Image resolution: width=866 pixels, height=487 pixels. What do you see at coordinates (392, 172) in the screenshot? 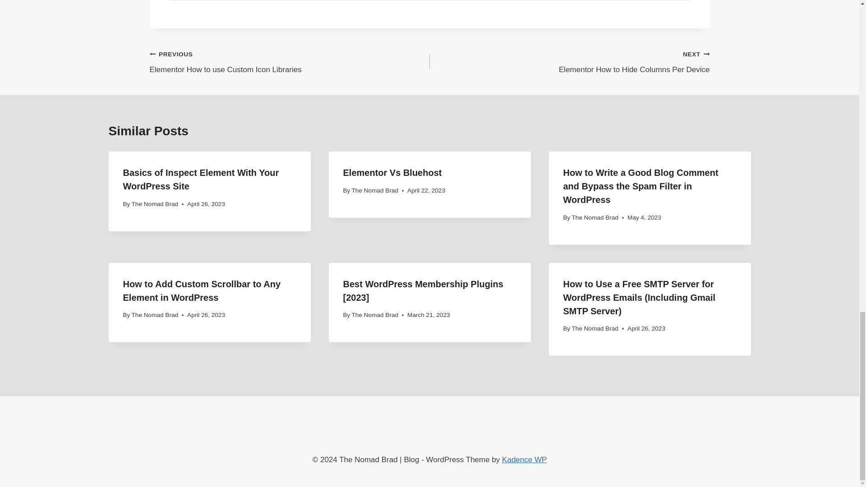
I see `Elementor Vs Bluehost` at bounding box center [392, 172].